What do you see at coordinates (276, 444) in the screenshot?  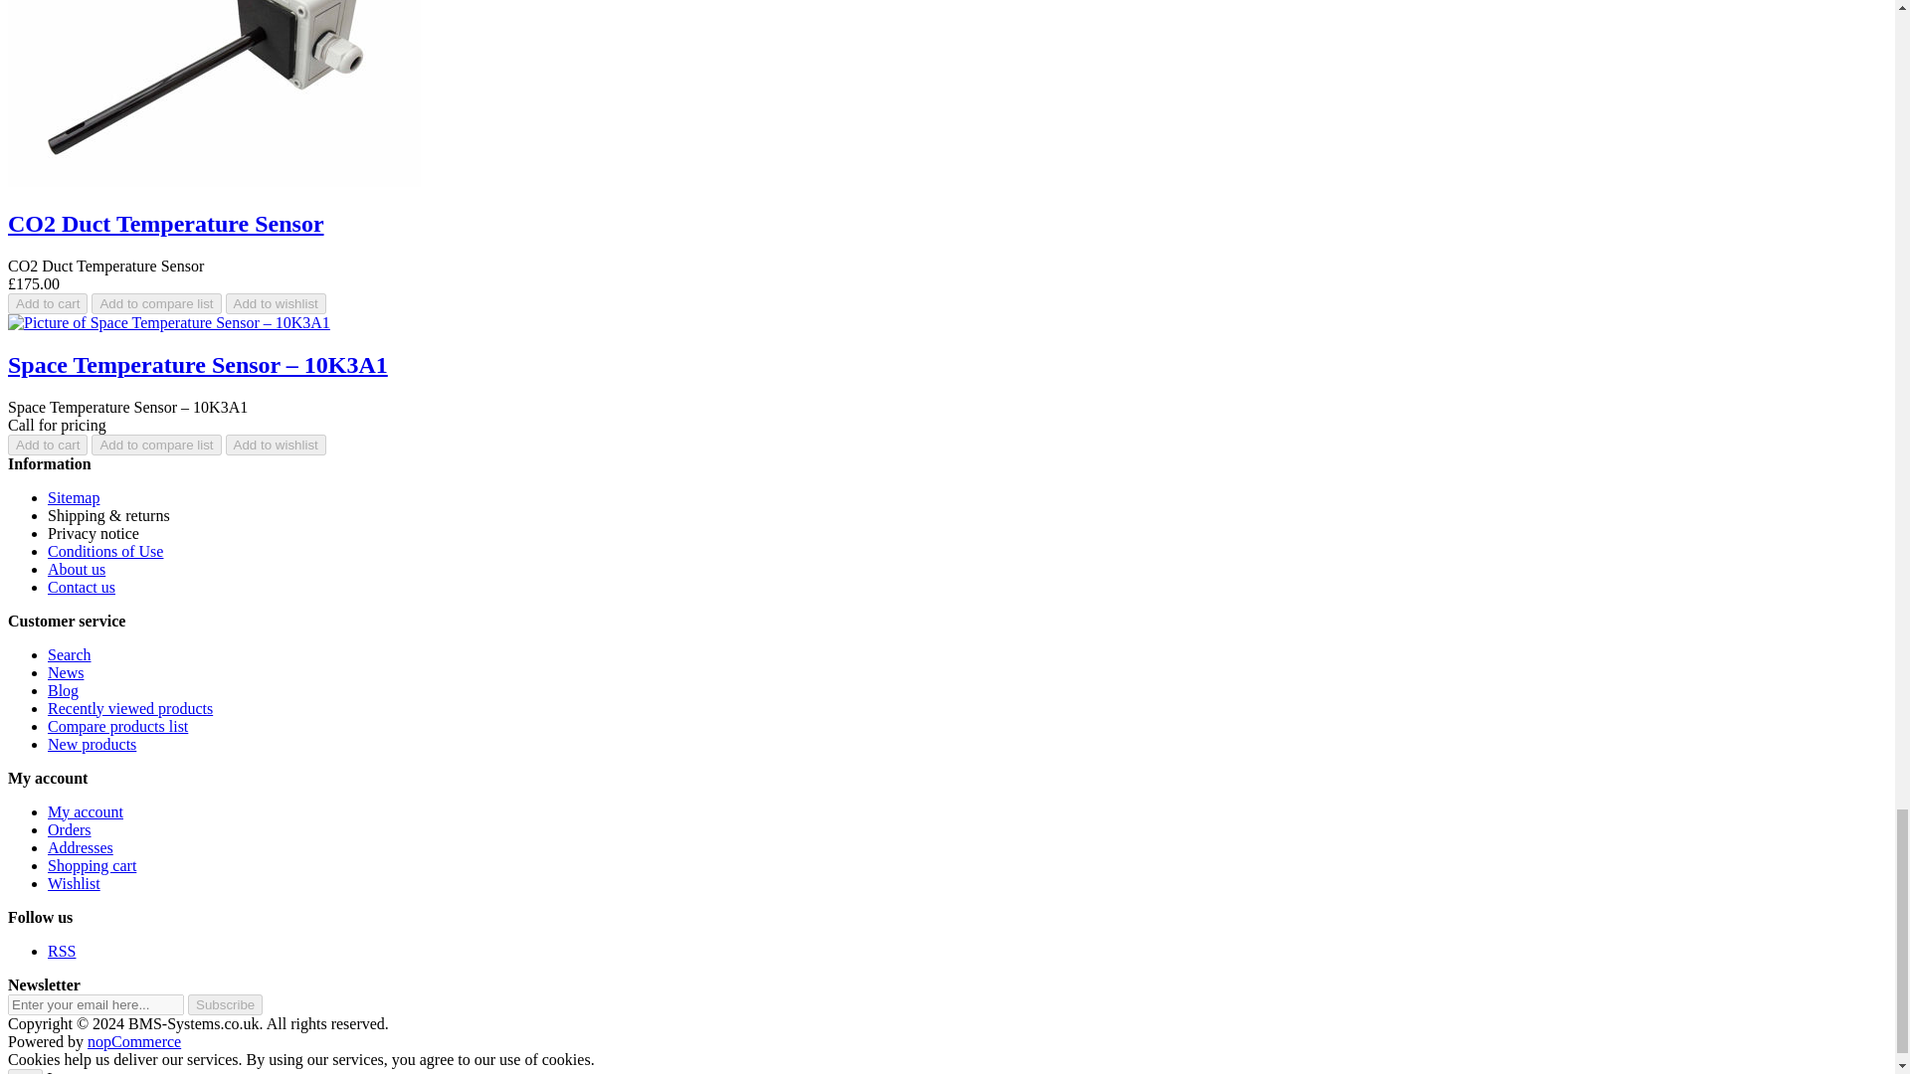 I see `Add to wishlist` at bounding box center [276, 444].